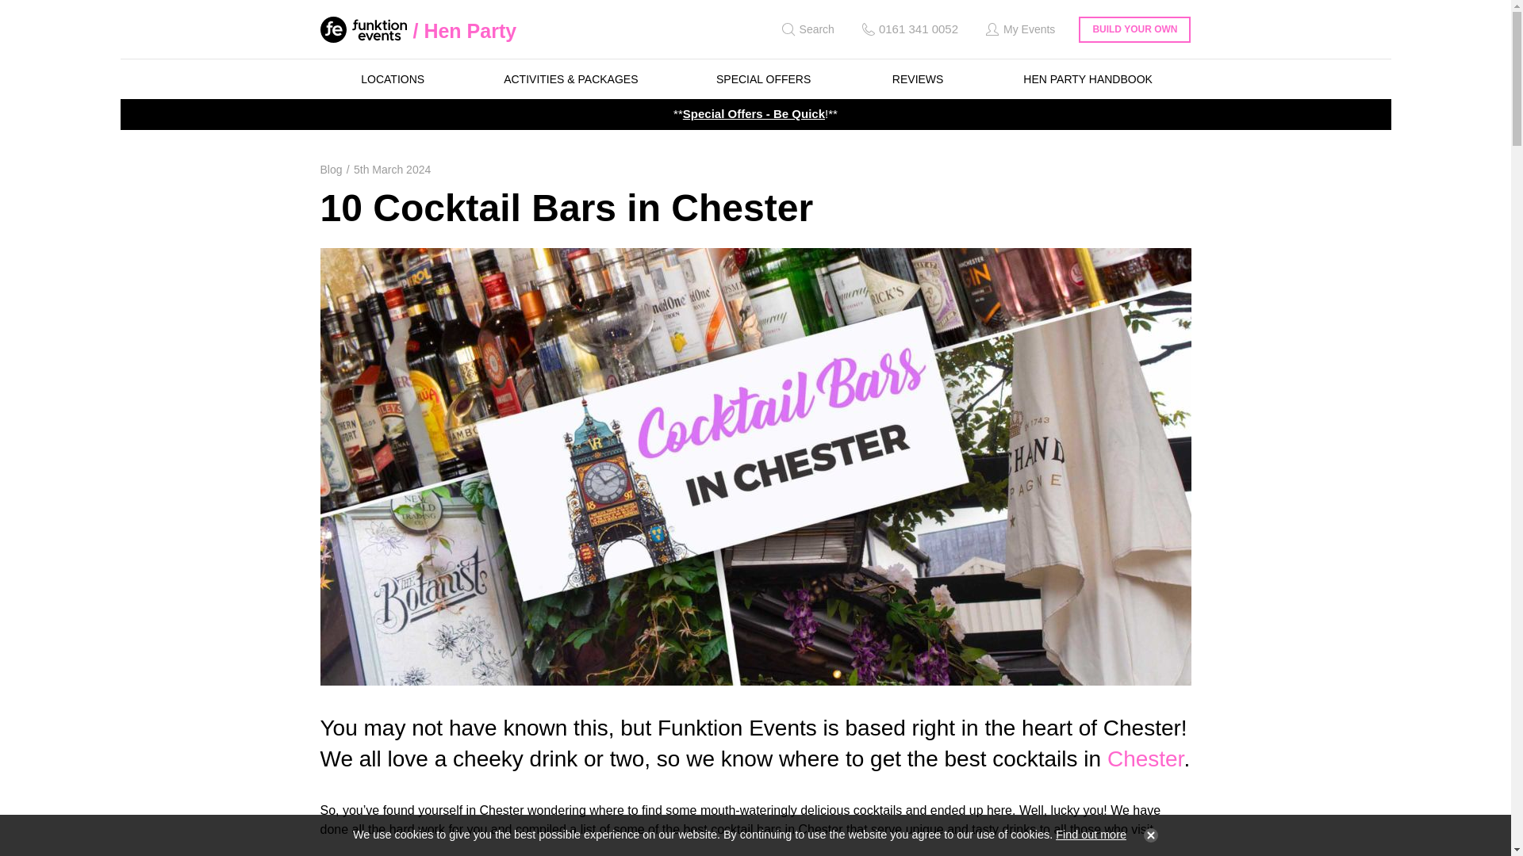 The width and height of the screenshot is (1523, 856). What do you see at coordinates (1088, 79) in the screenshot?
I see `HEN PARTY HANDBOOK` at bounding box center [1088, 79].